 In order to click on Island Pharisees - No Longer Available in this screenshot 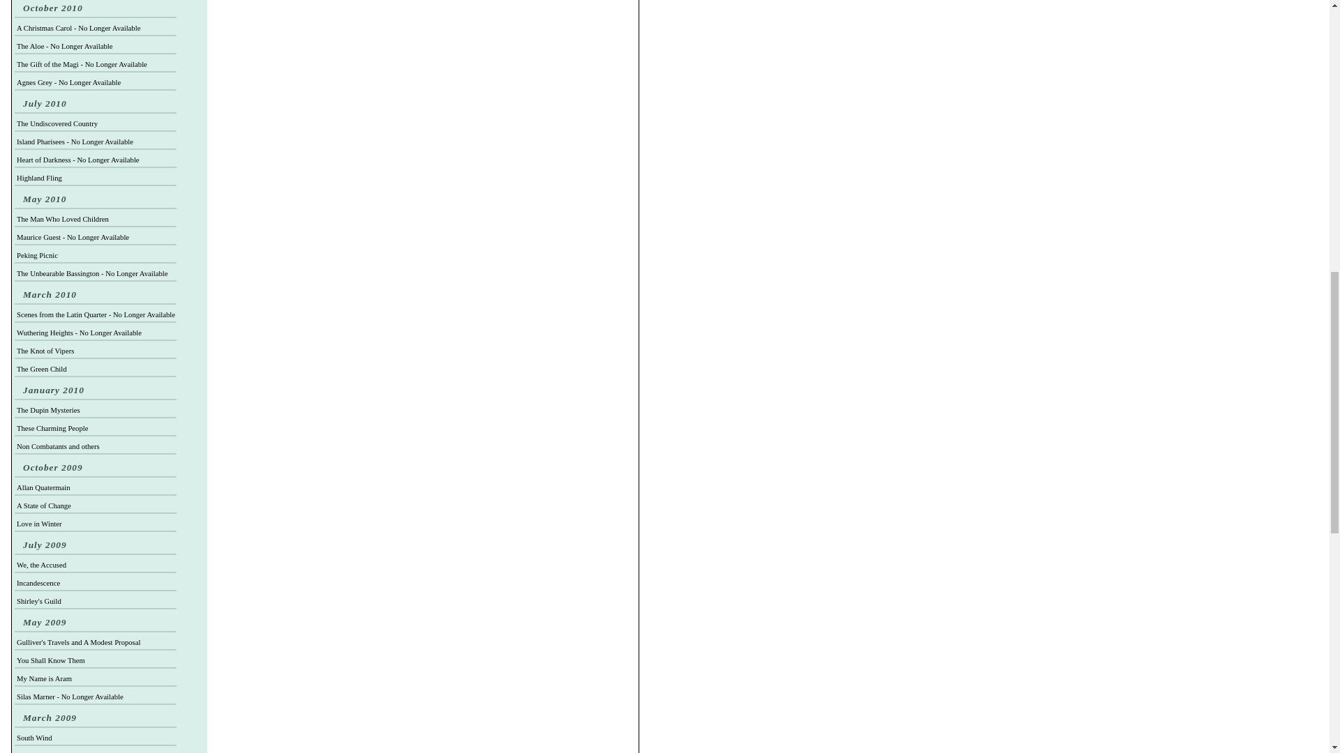, I will do `click(74, 142)`.